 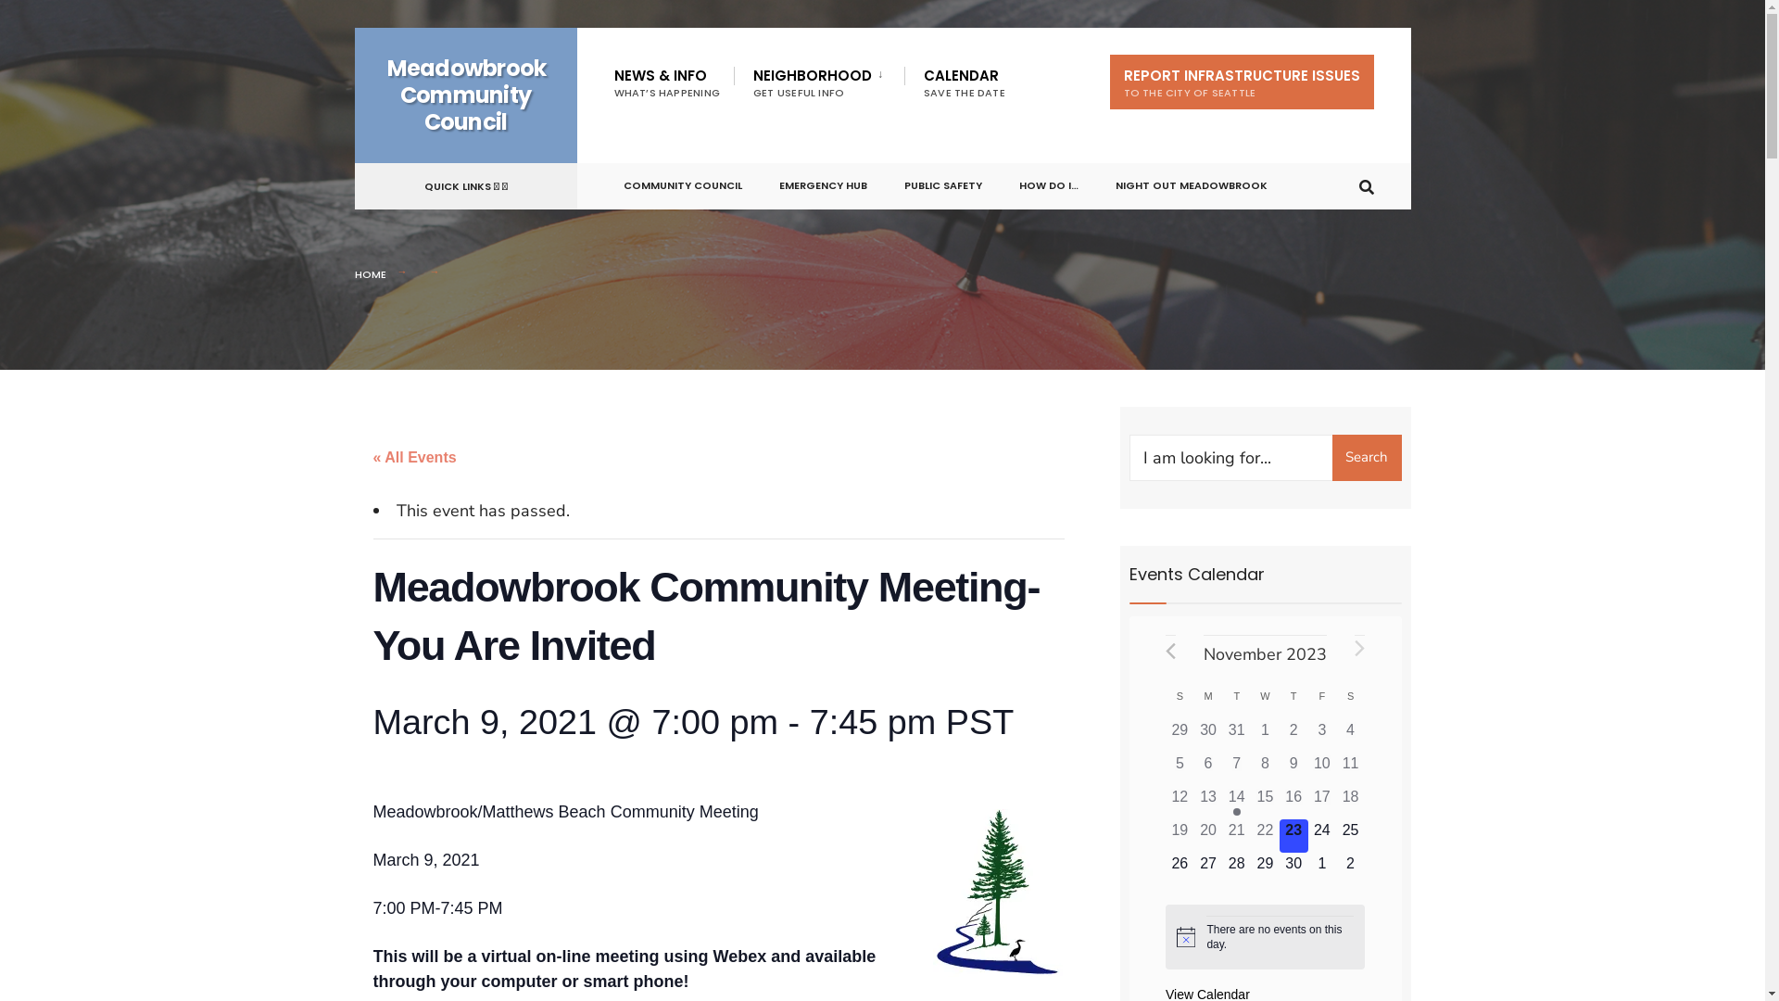 I want to click on 0 events,
1, so click(x=1323, y=869).